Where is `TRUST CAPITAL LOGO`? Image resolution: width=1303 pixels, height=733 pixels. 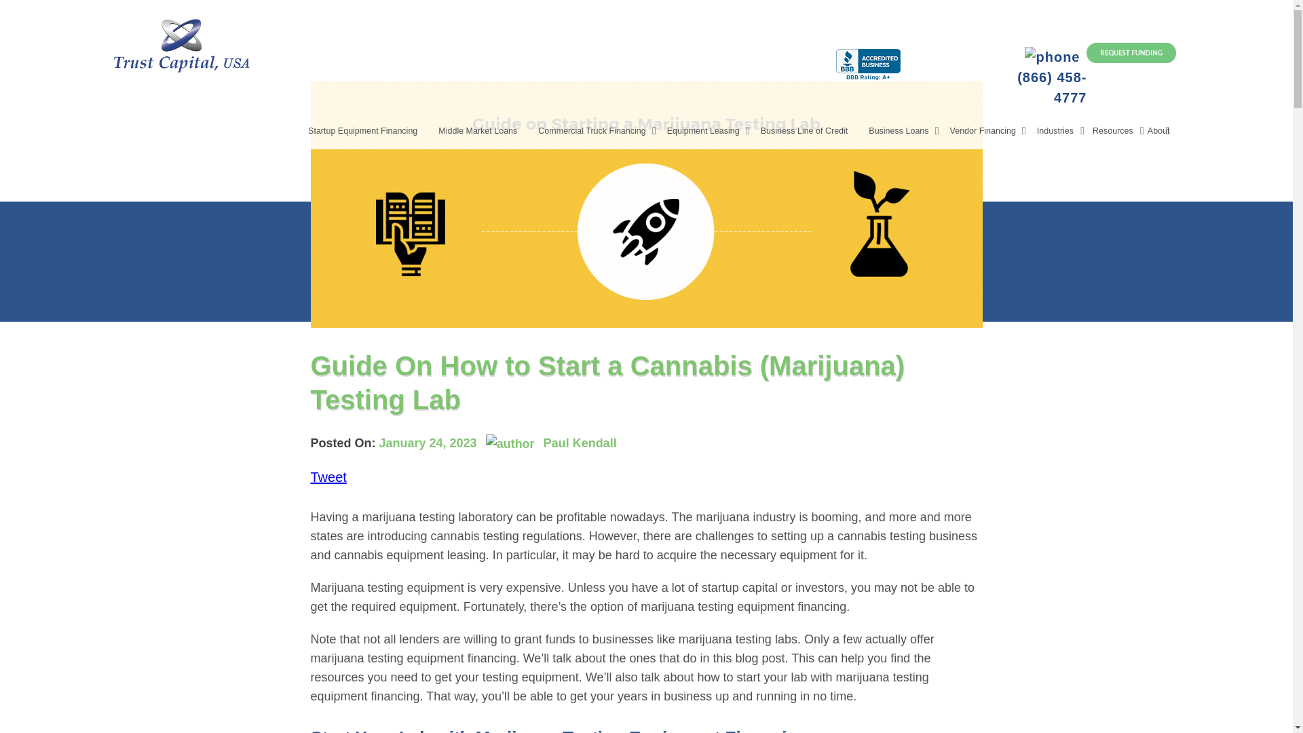
TRUST CAPITAL LOGO is located at coordinates (182, 43).